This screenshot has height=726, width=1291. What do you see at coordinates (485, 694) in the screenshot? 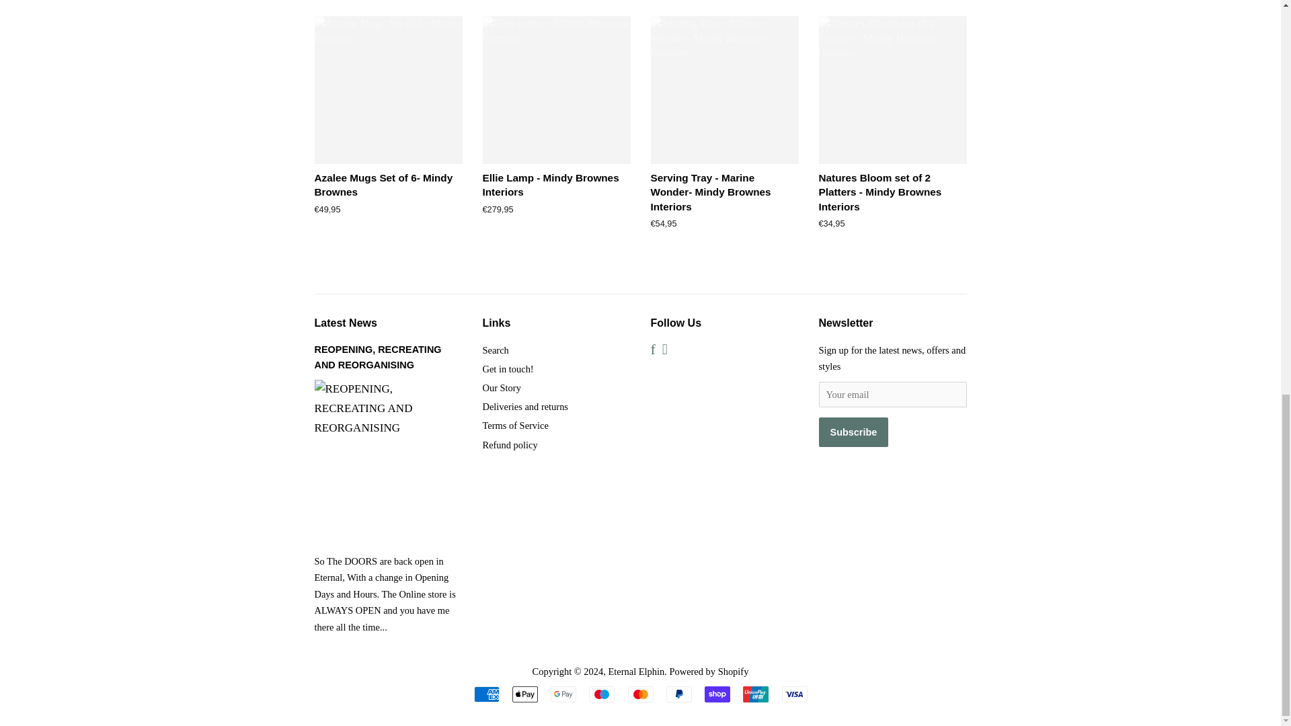
I see `American Express` at bounding box center [485, 694].